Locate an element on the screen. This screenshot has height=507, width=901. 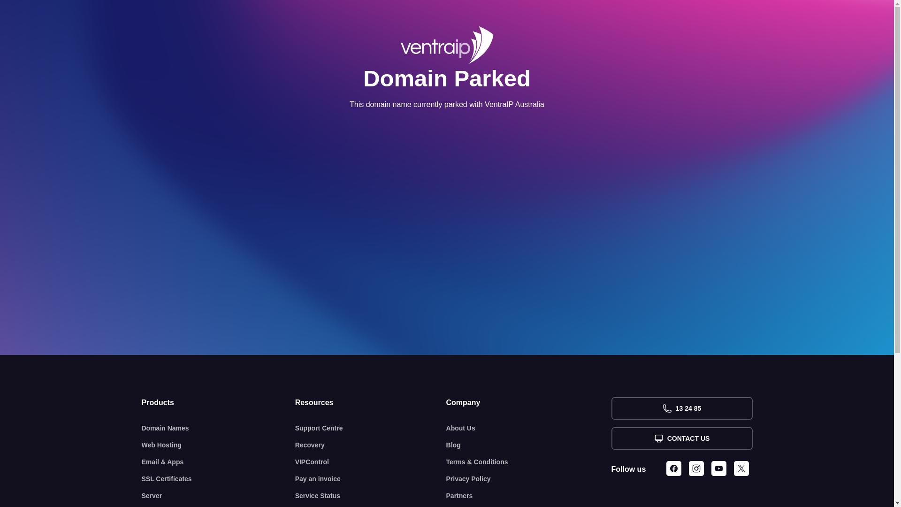
About Us is located at coordinates (529, 428).